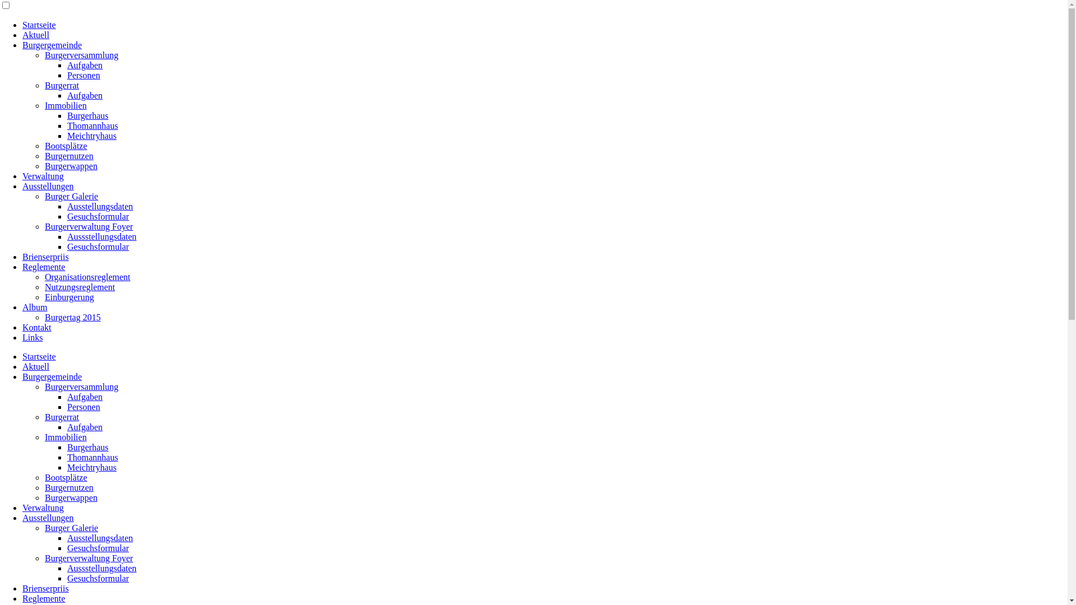 The width and height of the screenshot is (1076, 605). What do you see at coordinates (93, 457) in the screenshot?
I see `Thomannhaus` at bounding box center [93, 457].